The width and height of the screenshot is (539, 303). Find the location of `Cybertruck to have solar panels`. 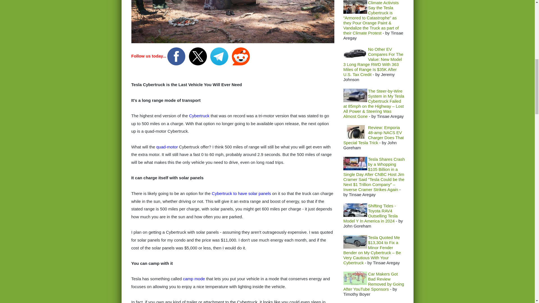

Cybertruck to have solar panels is located at coordinates (241, 193).